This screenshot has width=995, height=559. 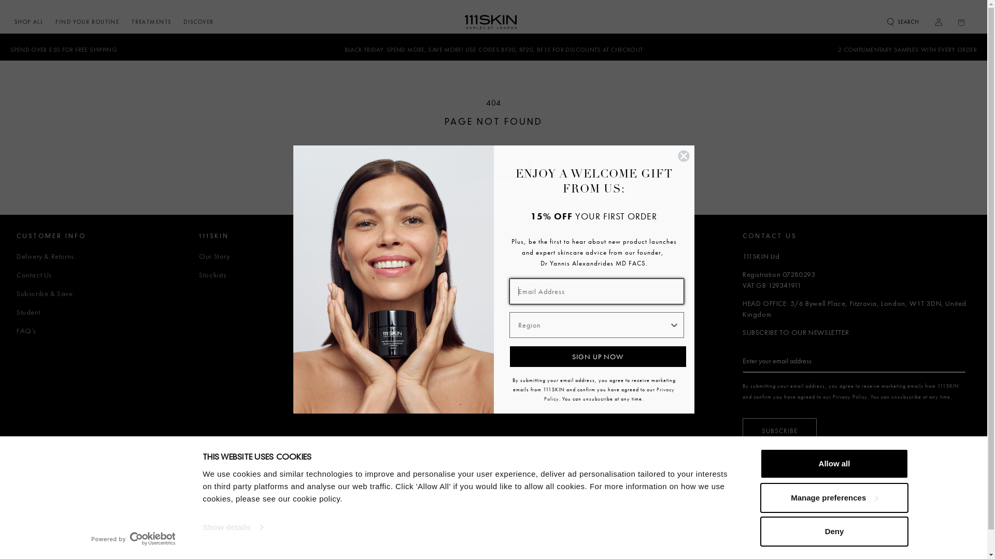 What do you see at coordinates (494, 167) in the screenshot?
I see `Continue shopping` at bounding box center [494, 167].